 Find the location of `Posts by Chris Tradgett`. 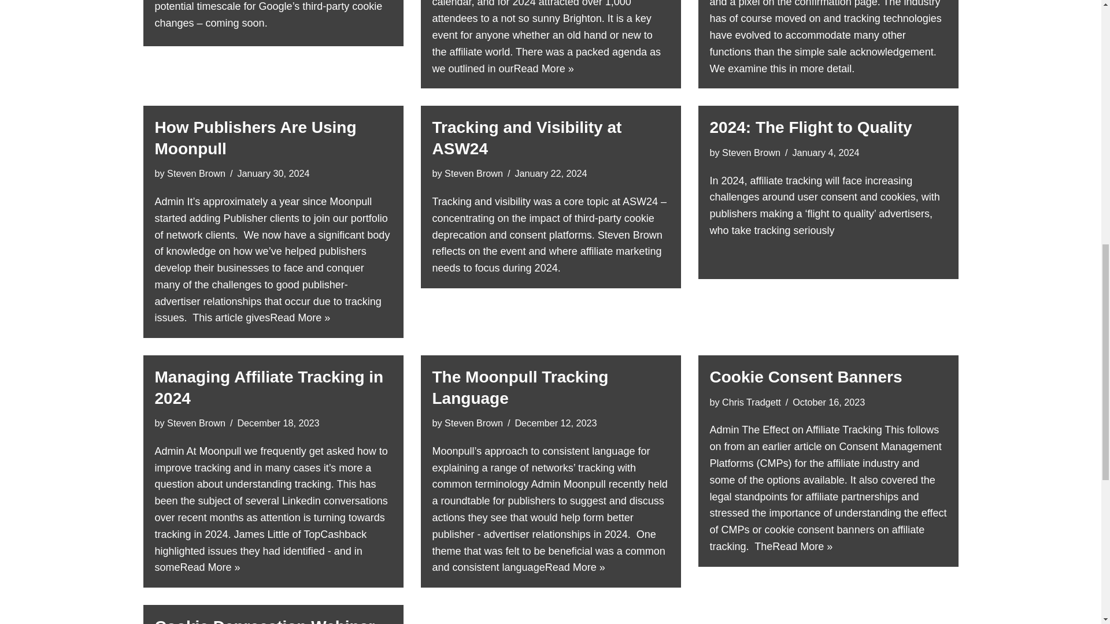

Posts by Chris Tradgett is located at coordinates (752, 402).